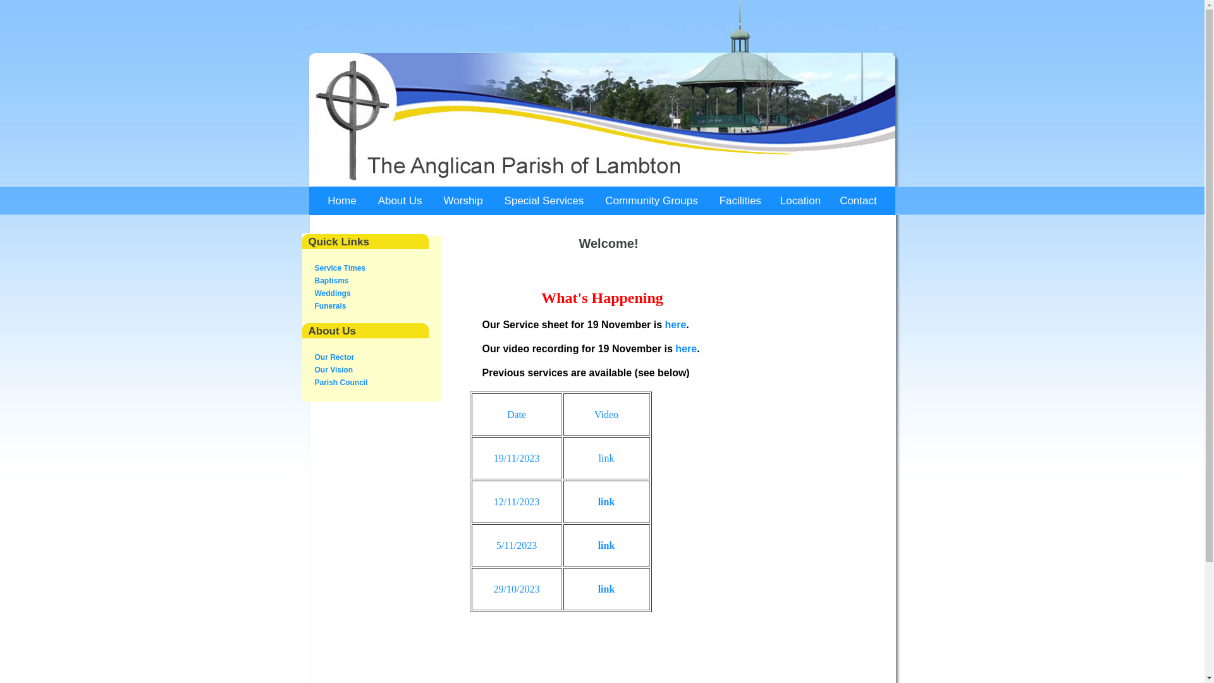 The width and height of the screenshot is (1214, 683). What do you see at coordinates (544, 201) in the screenshot?
I see `Special Services` at bounding box center [544, 201].